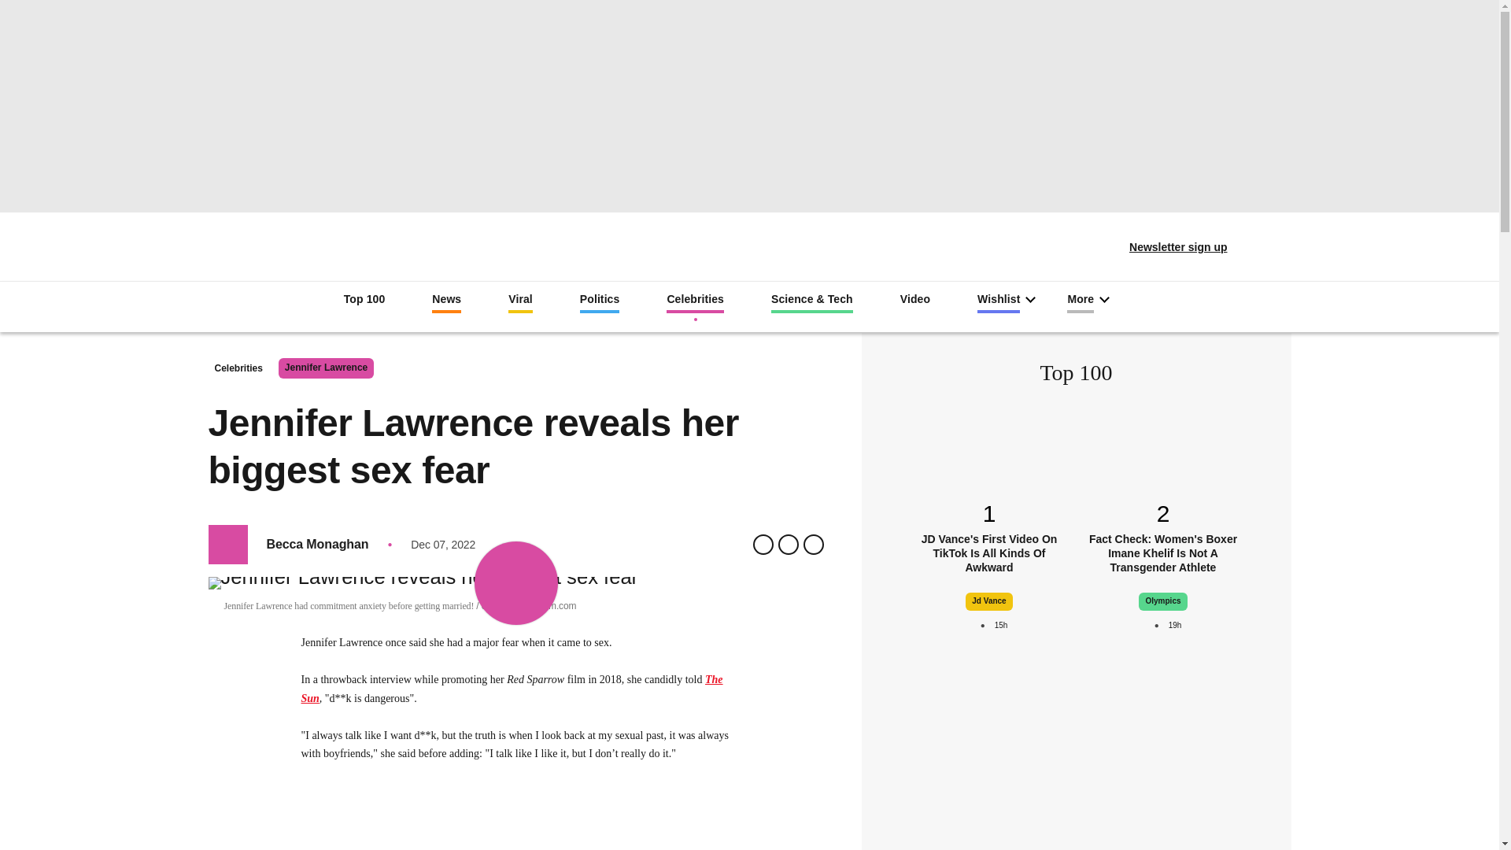 This screenshot has width=1511, height=850. I want to click on Indy100 logo, so click(749, 241).